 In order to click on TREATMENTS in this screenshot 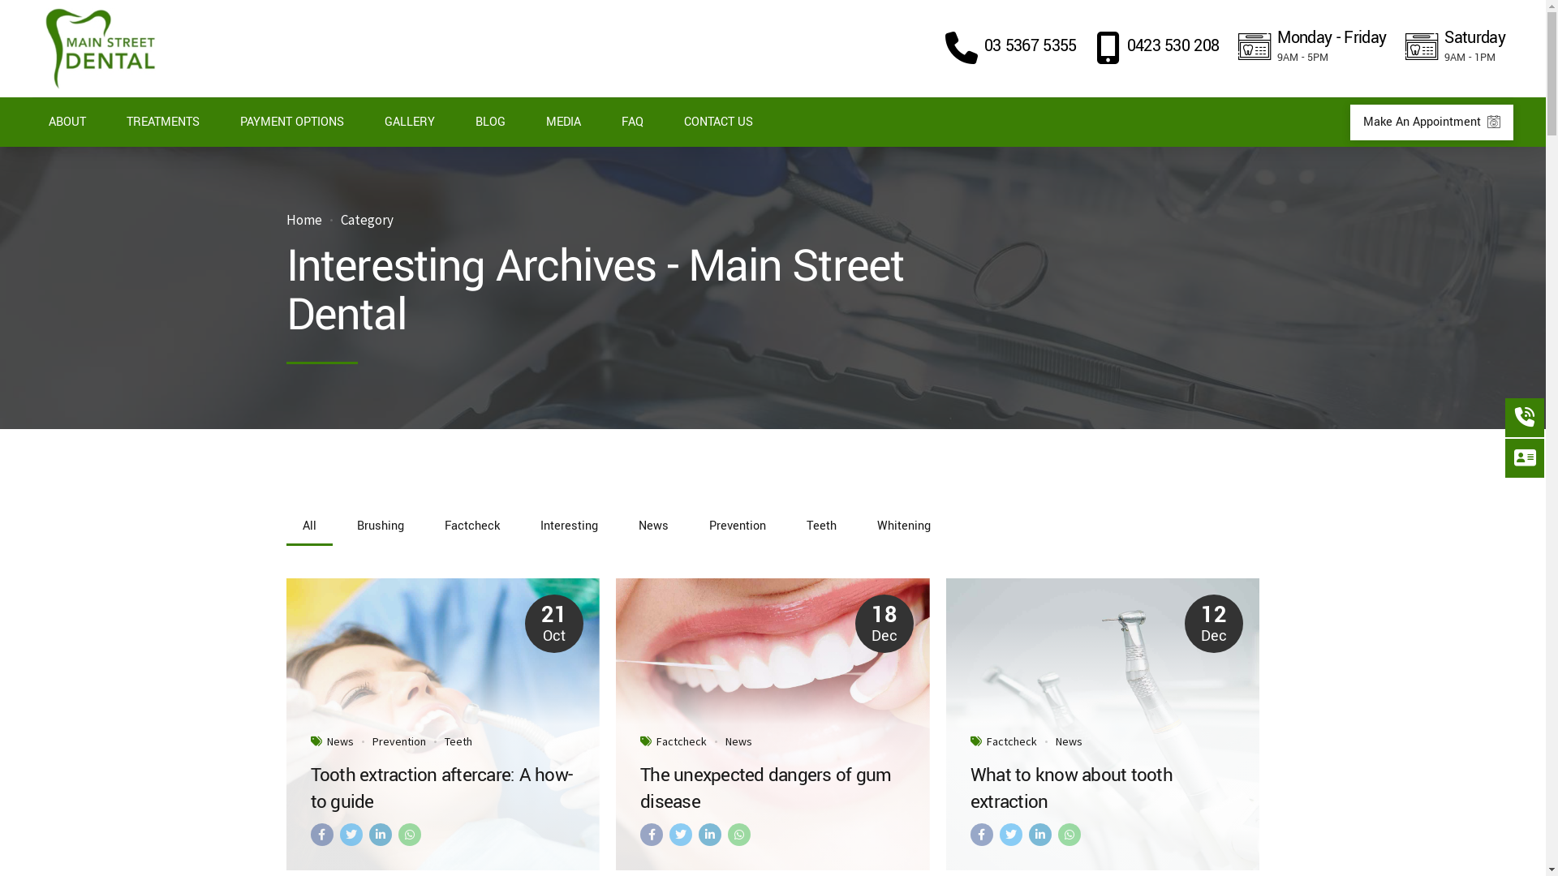, I will do `click(163, 122)`.